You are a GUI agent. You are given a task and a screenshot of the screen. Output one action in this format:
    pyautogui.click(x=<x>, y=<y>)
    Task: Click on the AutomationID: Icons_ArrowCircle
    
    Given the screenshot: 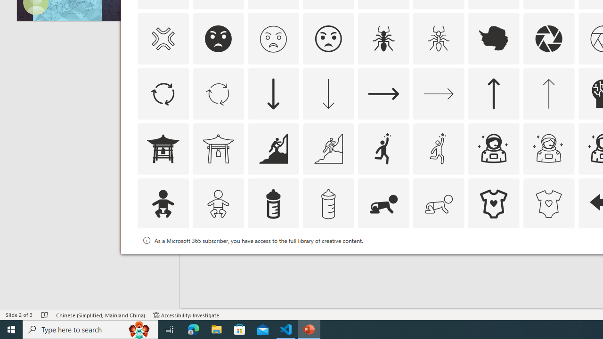 What is the action you would take?
    pyautogui.click(x=163, y=93)
    